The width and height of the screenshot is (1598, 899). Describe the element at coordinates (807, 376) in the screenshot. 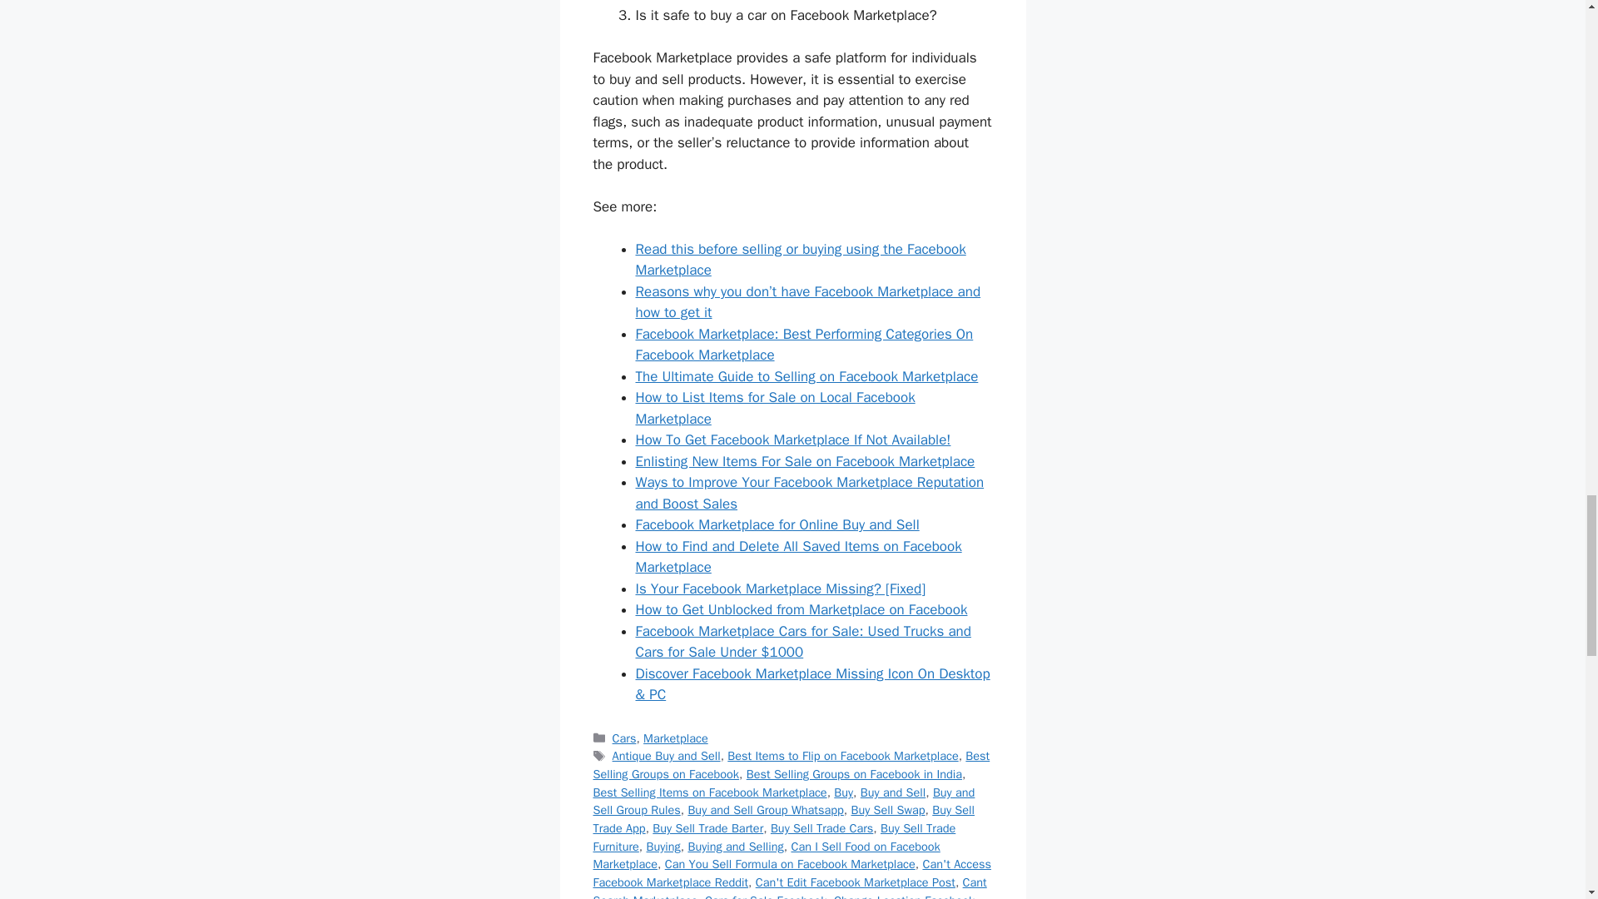

I see `The Ultimate Guide to Selling on Facebook Marketplace` at that location.